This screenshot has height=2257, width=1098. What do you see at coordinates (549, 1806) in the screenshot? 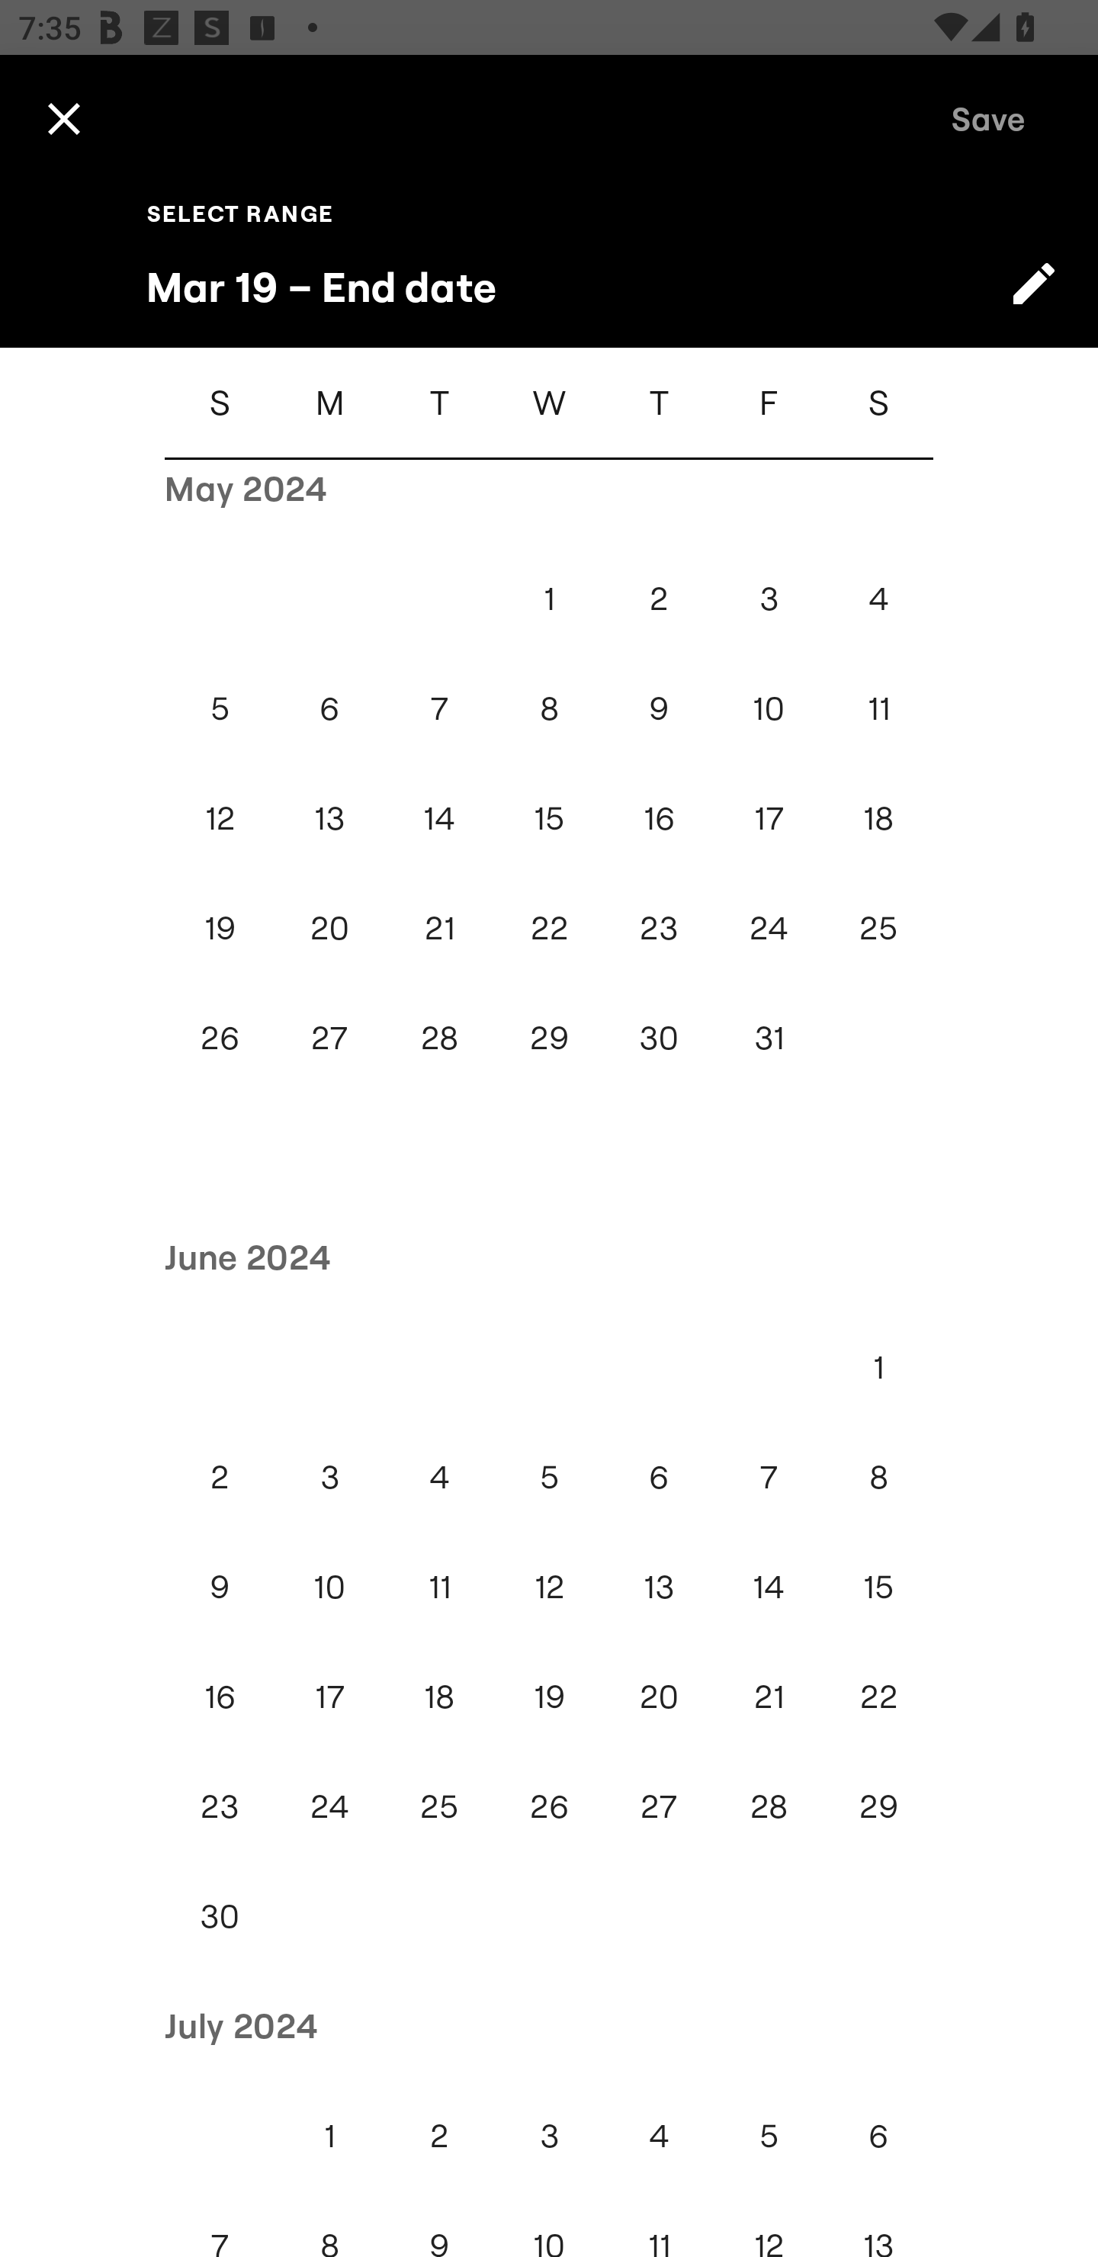
I see `26 Wed, Jun 26` at bounding box center [549, 1806].